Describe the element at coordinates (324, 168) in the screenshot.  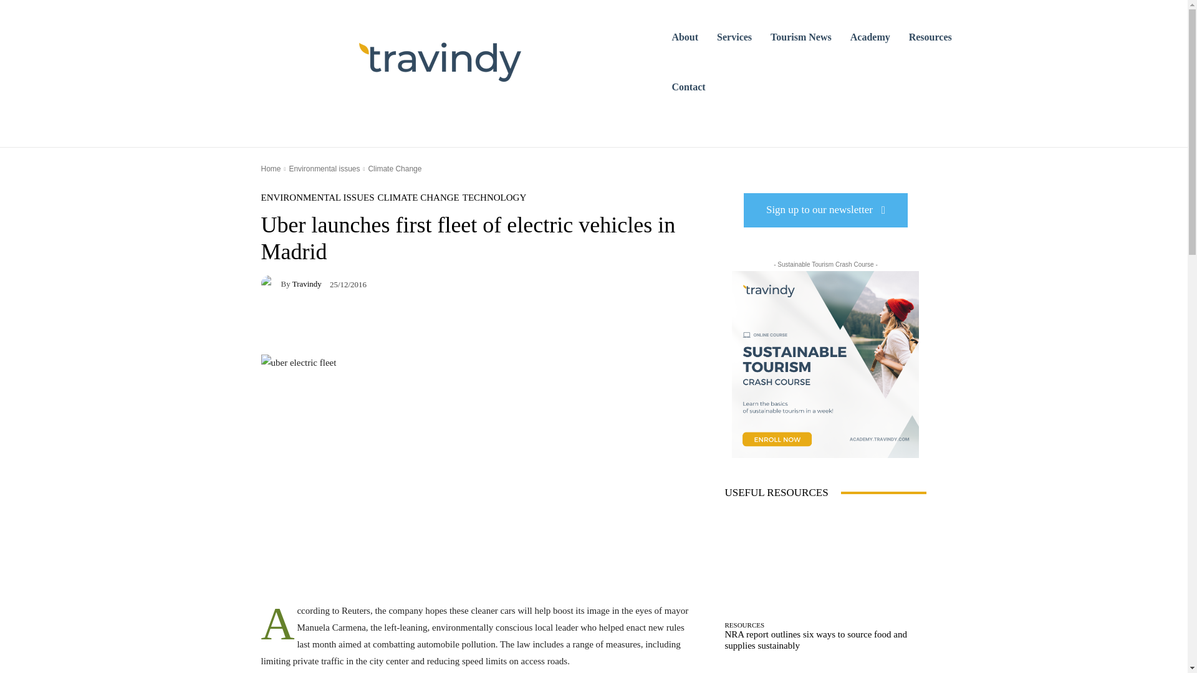
I see `View all posts in Environmental issues` at that location.